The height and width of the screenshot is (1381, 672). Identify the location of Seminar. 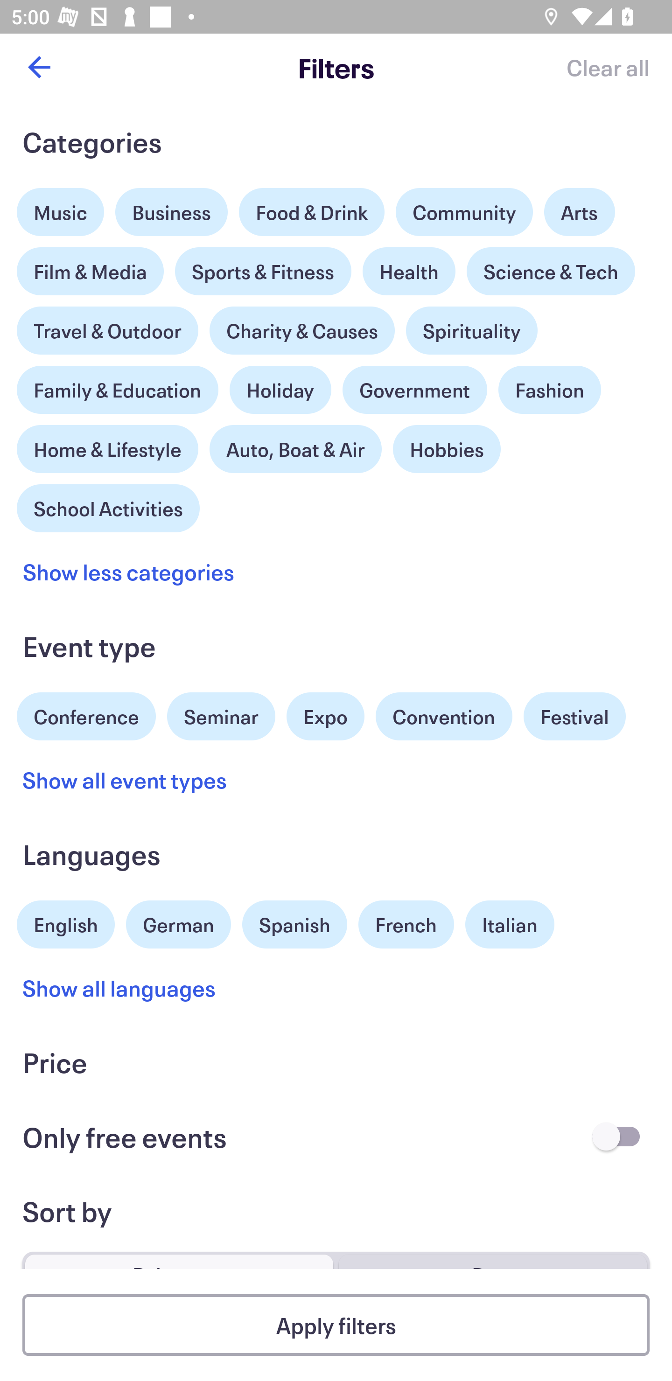
(221, 717).